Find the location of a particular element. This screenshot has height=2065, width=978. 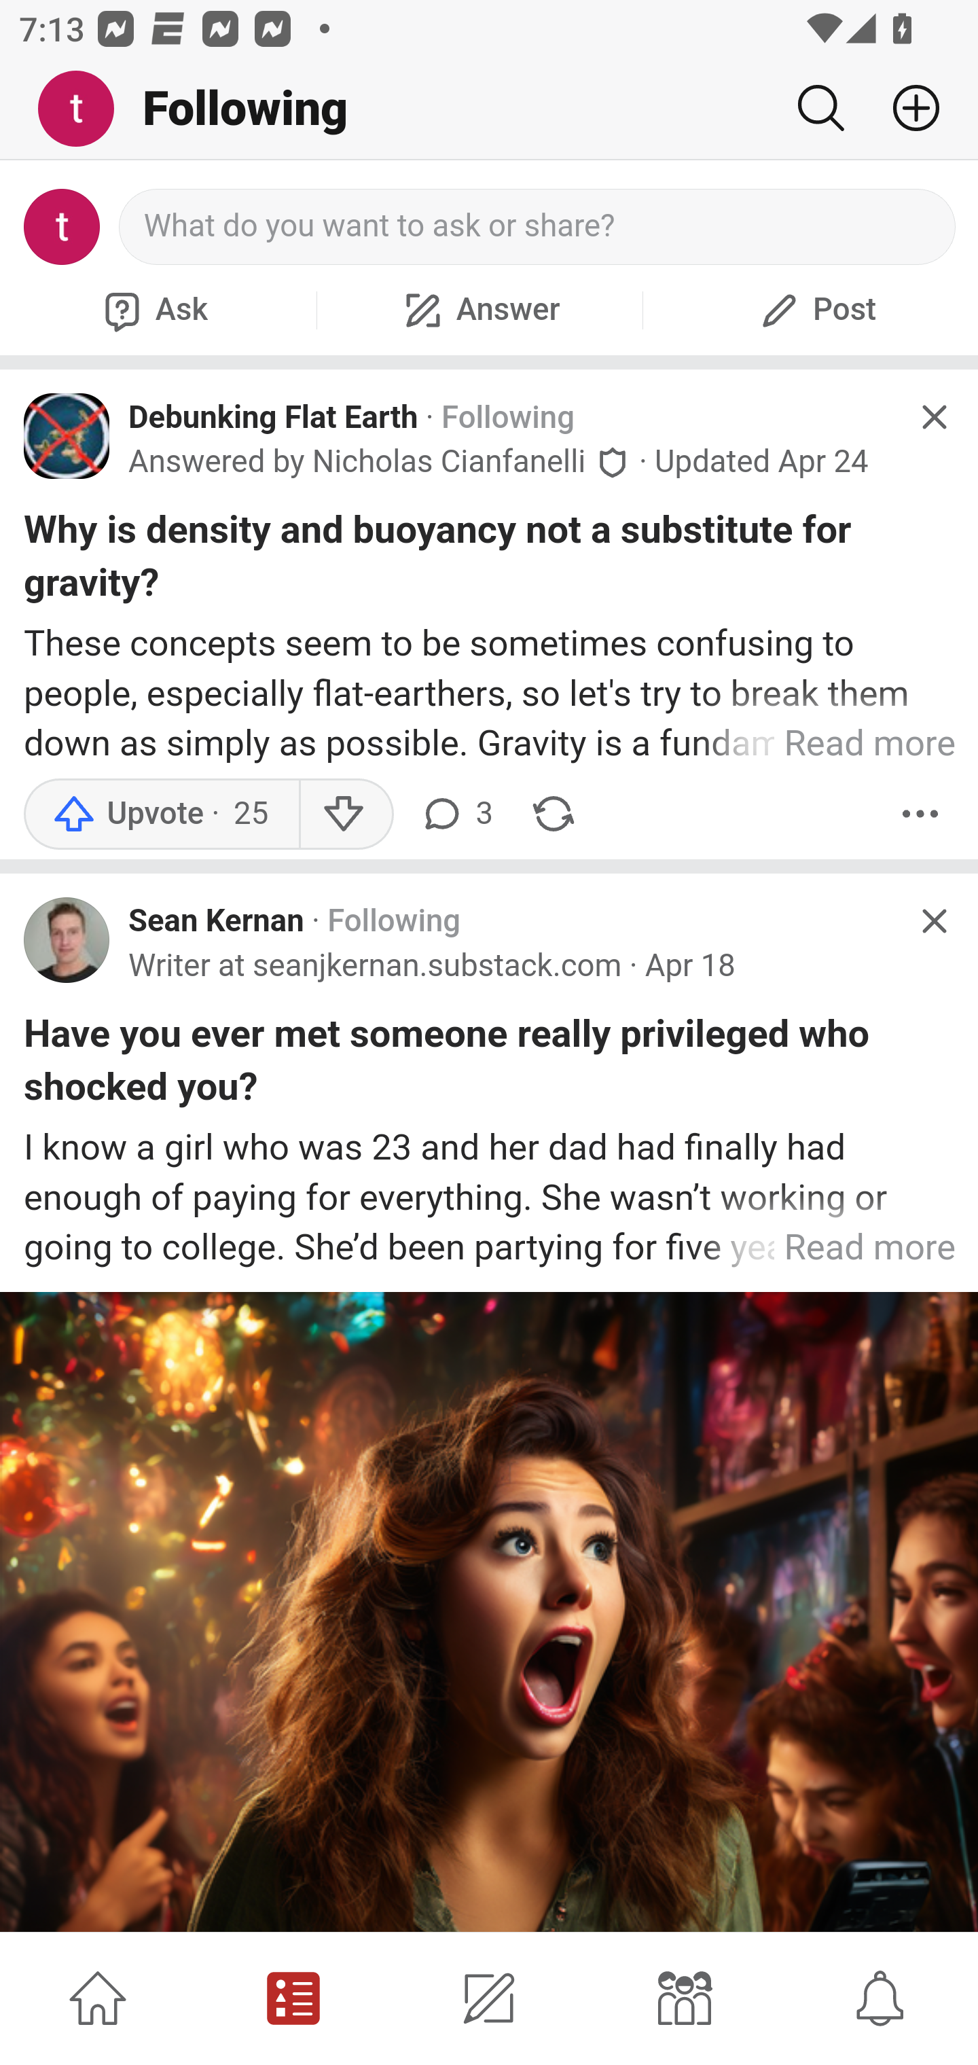

3 comments is located at coordinates (455, 814).